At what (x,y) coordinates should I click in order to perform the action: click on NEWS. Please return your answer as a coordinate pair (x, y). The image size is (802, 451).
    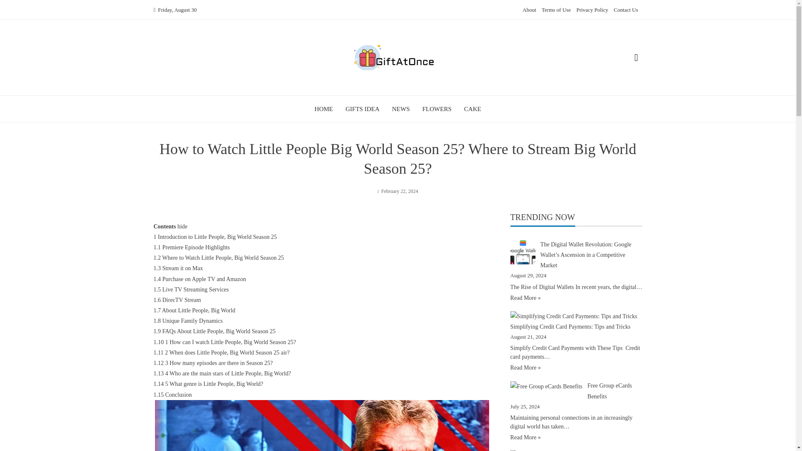
    Looking at the image, I should click on (401, 109).